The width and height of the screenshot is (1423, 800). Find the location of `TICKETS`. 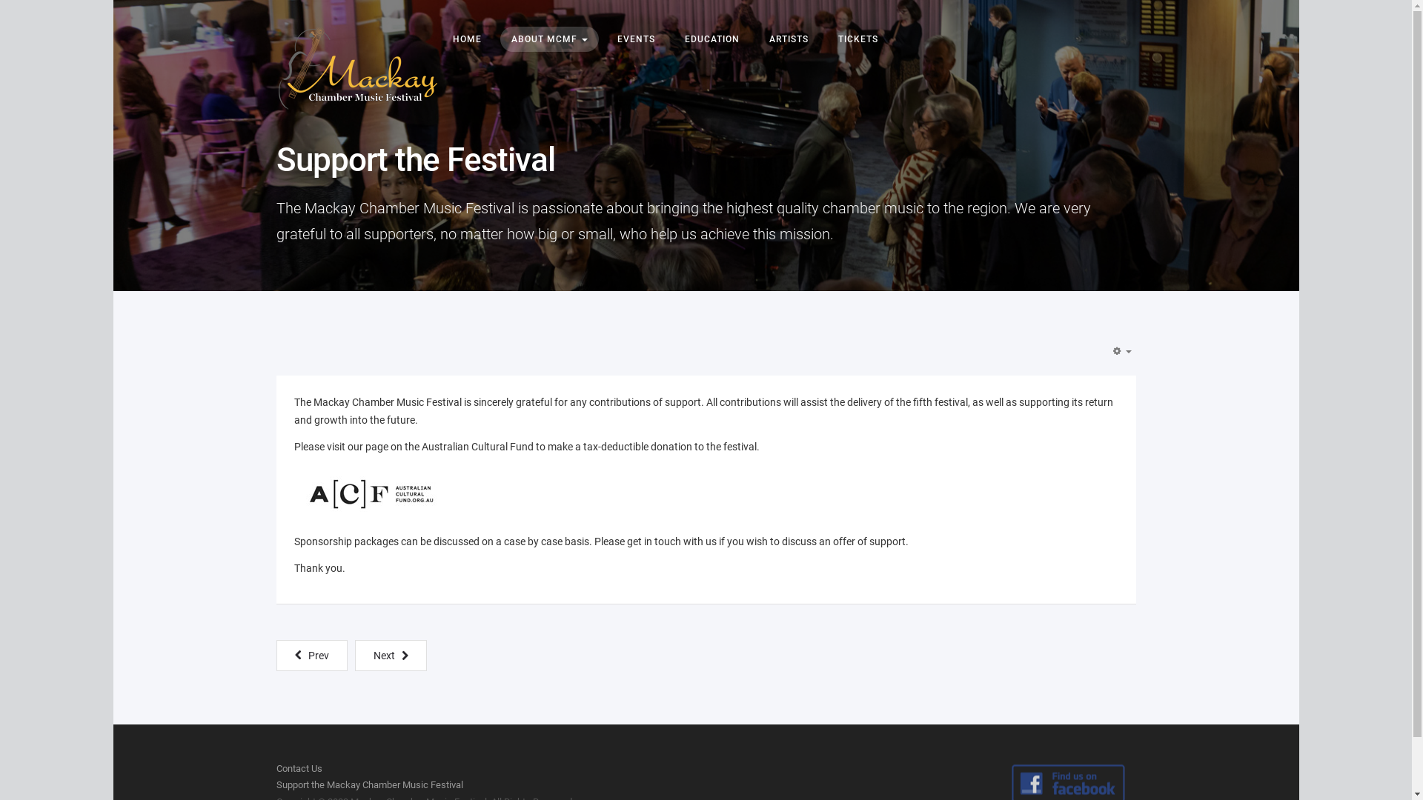

TICKETS is located at coordinates (858, 39).